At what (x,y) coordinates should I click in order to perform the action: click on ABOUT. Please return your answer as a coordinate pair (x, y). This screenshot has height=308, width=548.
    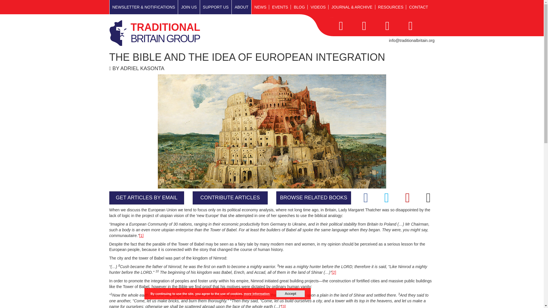
    Looking at the image, I should click on (280, 7).